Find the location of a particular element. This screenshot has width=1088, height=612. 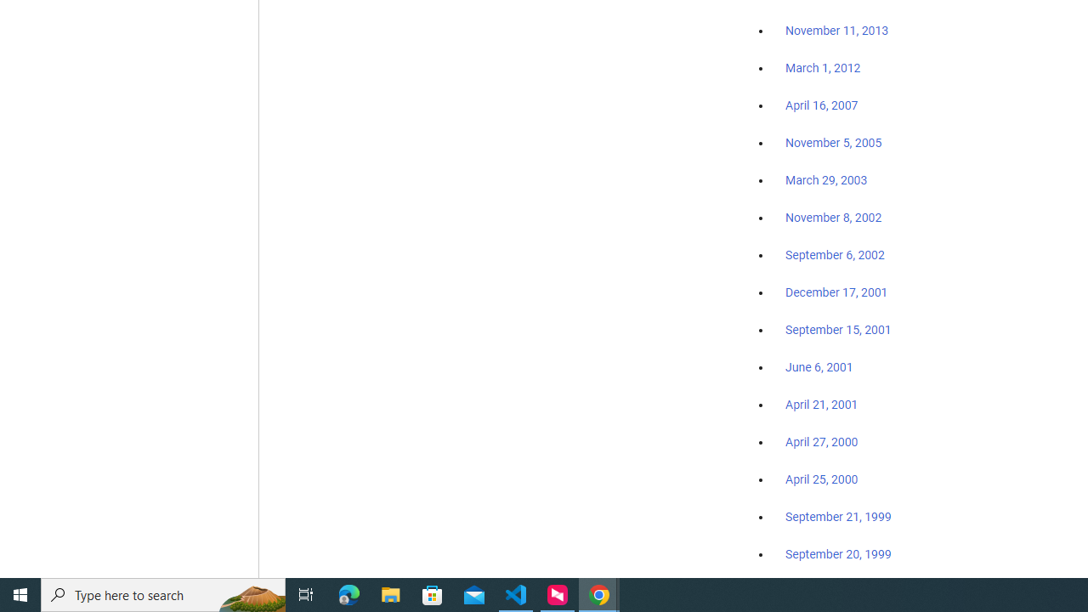

November 11, 2013 is located at coordinates (836, 31).